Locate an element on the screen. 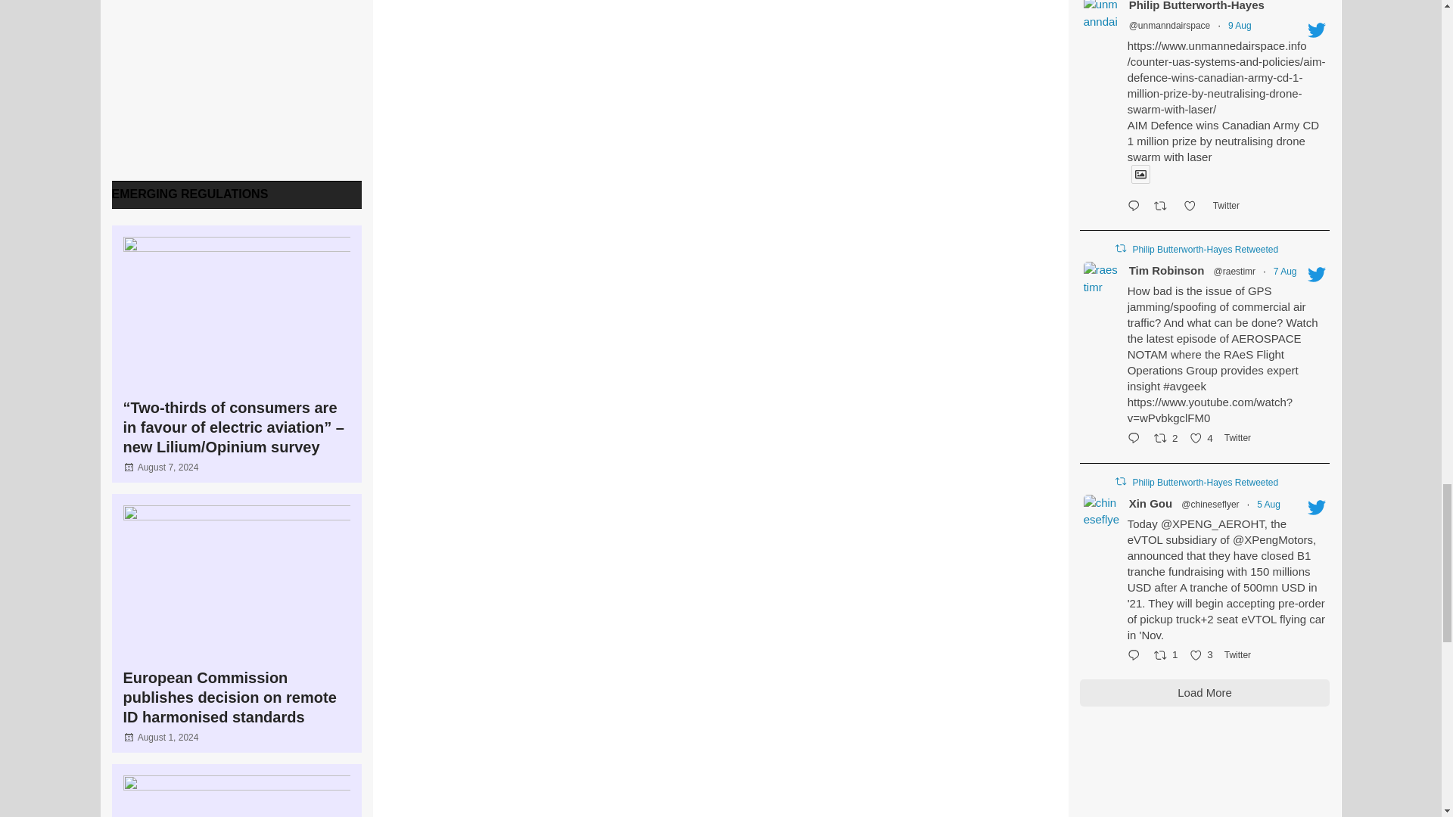  3:01 pm is located at coordinates (168, 737).